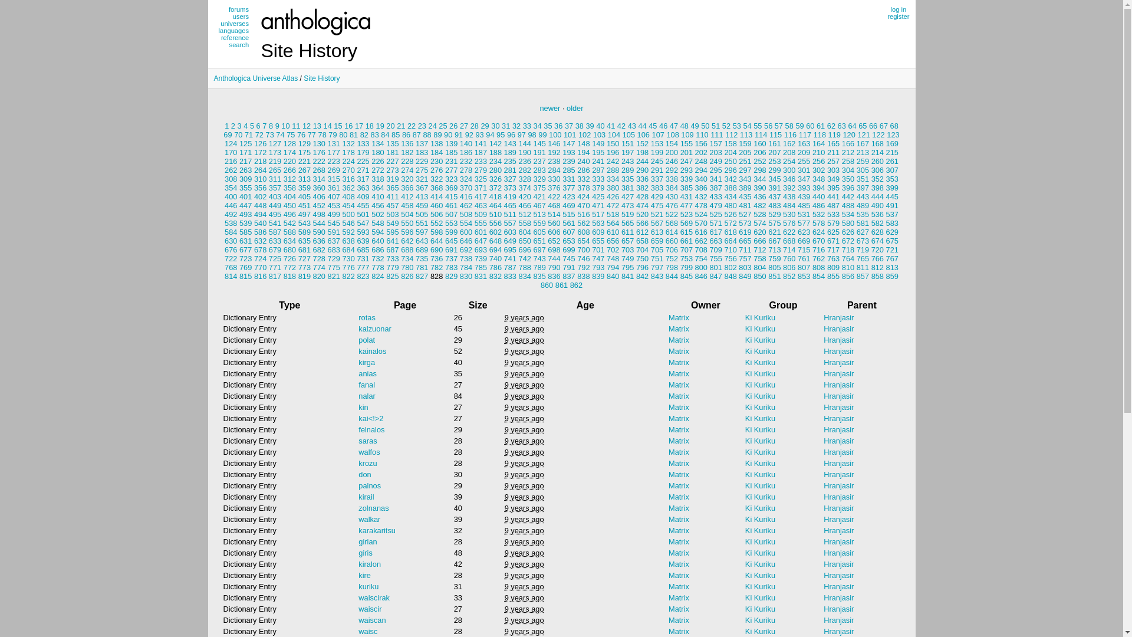 The height and width of the screenshot is (637, 1132). Describe the element at coordinates (686, 215) in the screenshot. I see `523` at that location.